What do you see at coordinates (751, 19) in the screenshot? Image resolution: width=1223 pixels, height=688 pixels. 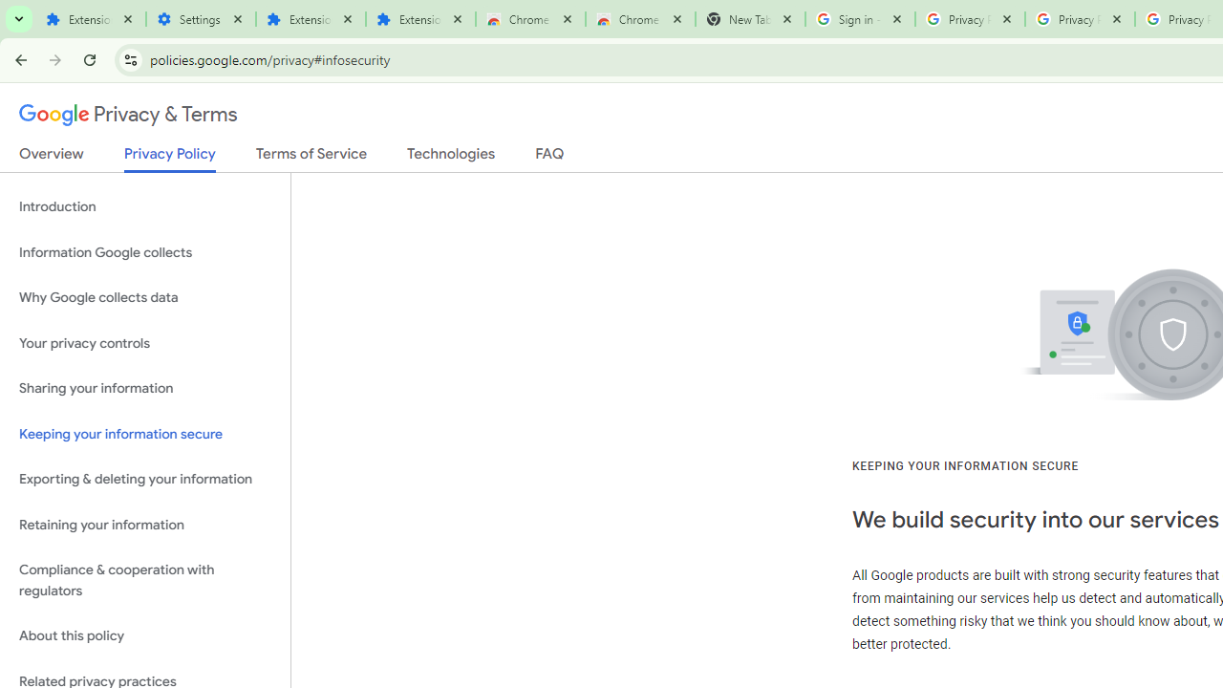 I see `New Tab` at bounding box center [751, 19].